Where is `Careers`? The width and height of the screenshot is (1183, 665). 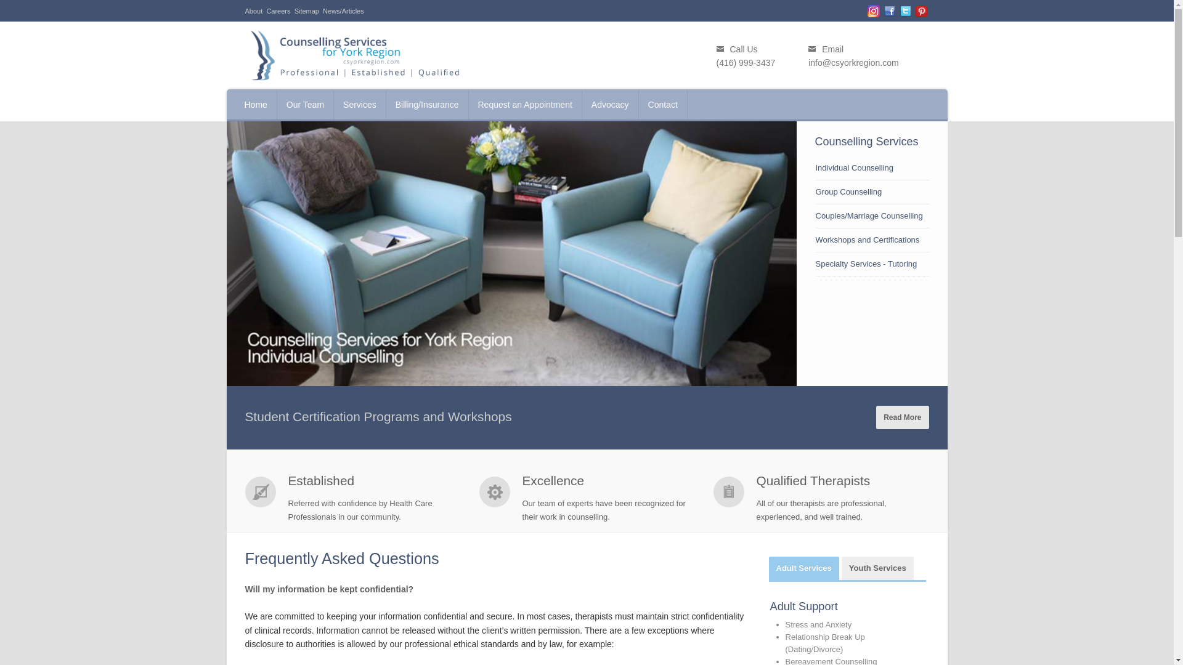 Careers is located at coordinates (278, 10).